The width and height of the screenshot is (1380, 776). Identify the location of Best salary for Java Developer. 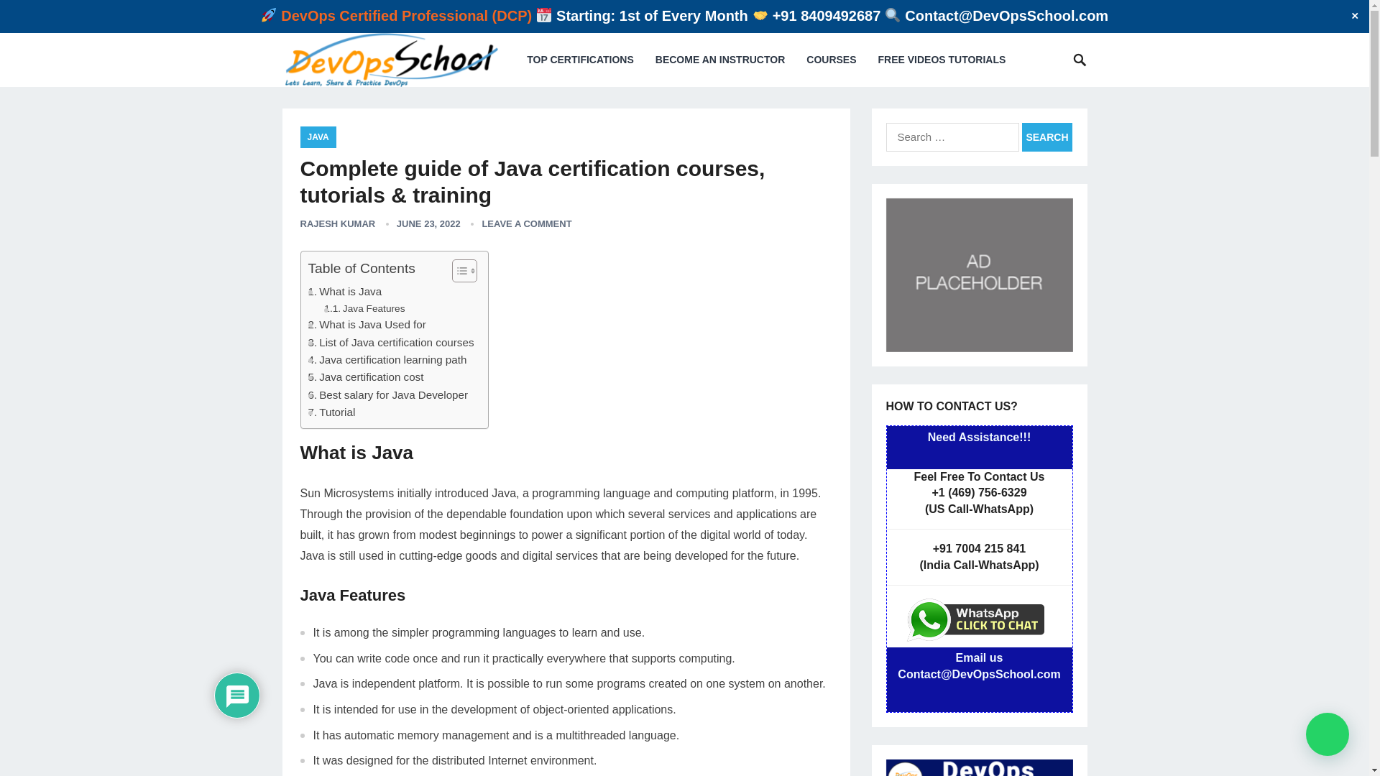
(387, 394).